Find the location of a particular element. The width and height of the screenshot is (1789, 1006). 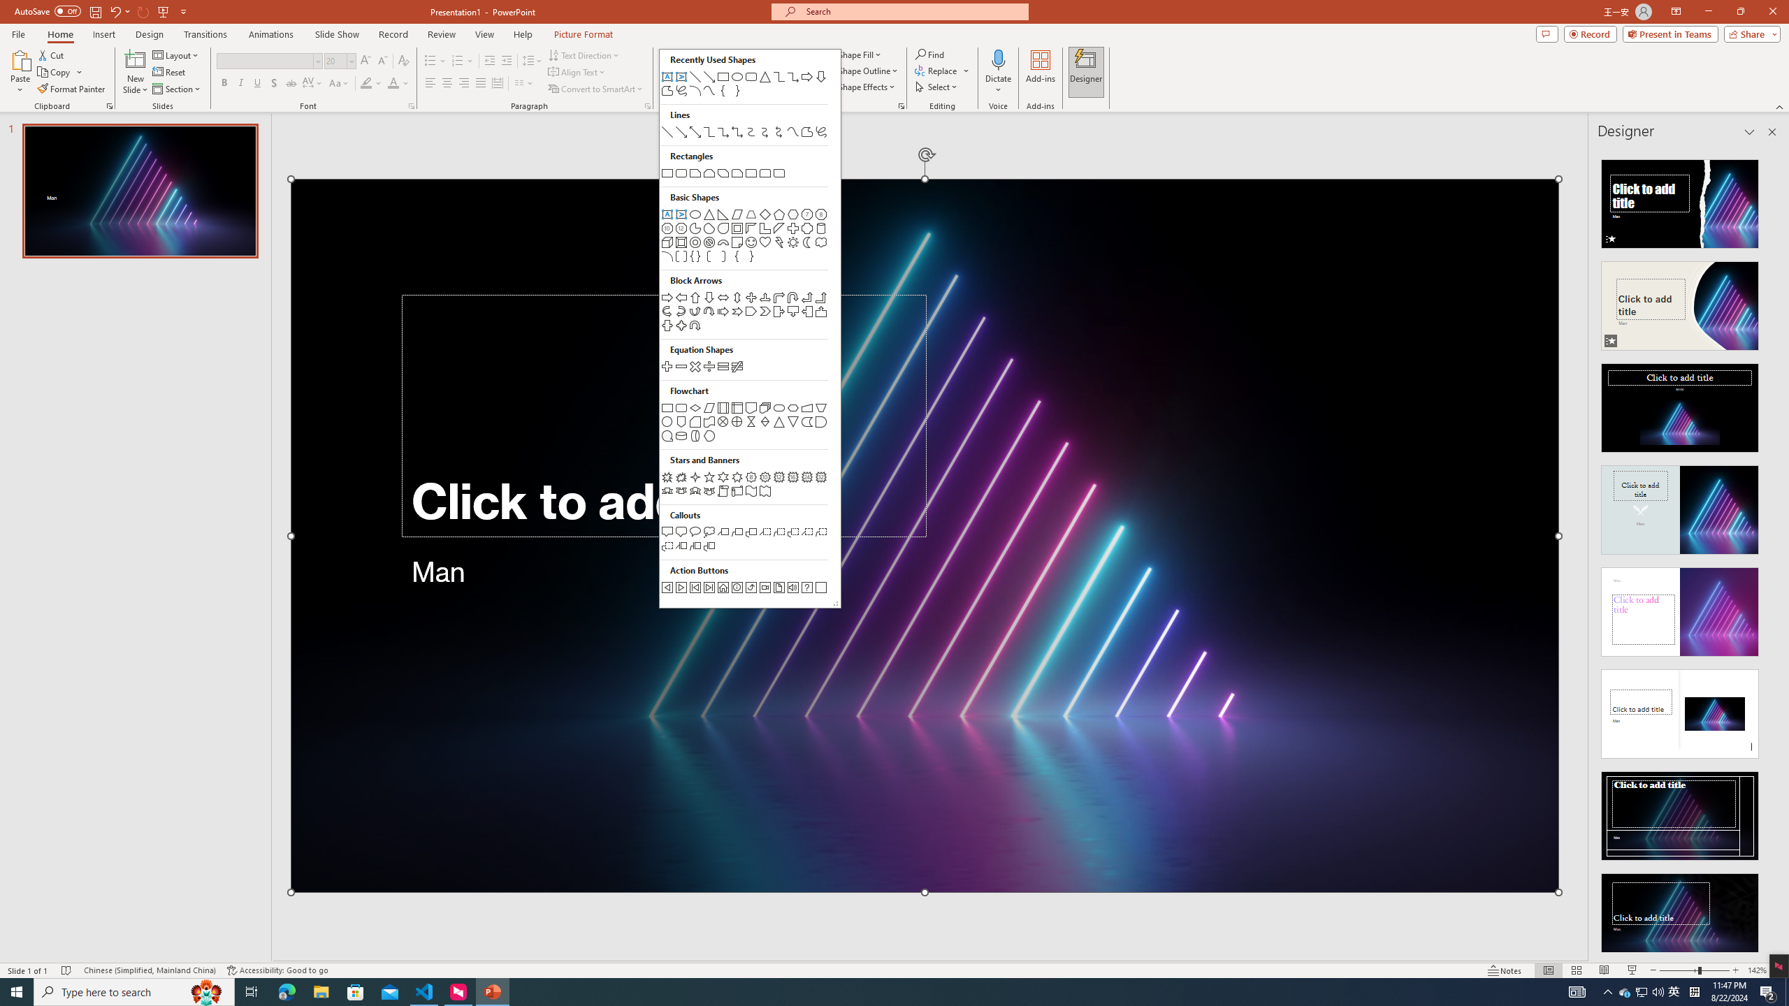

Replace... is located at coordinates (937, 70).